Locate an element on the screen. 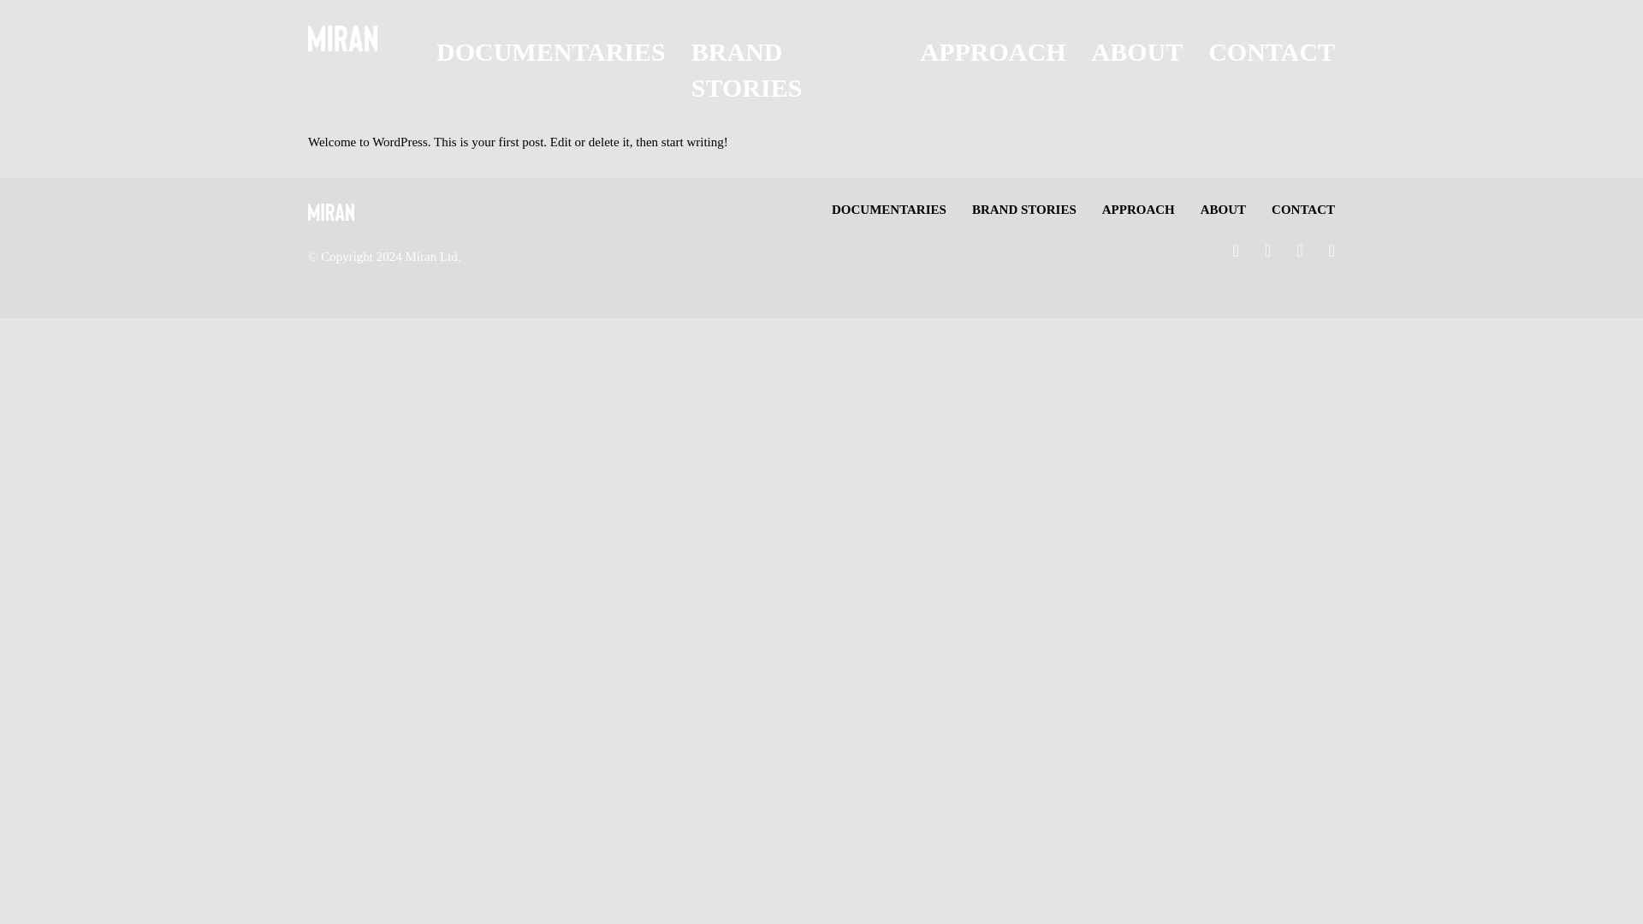  BRAND STORIES is located at coordinates (747, 69).